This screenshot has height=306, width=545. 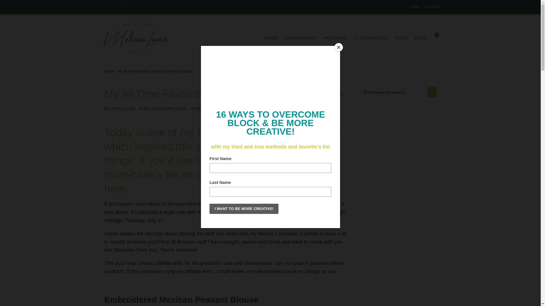 What do you see at coordinates (398, 38) in the screenshot?
I see `GIFTS` at bounding box center [398, 38].